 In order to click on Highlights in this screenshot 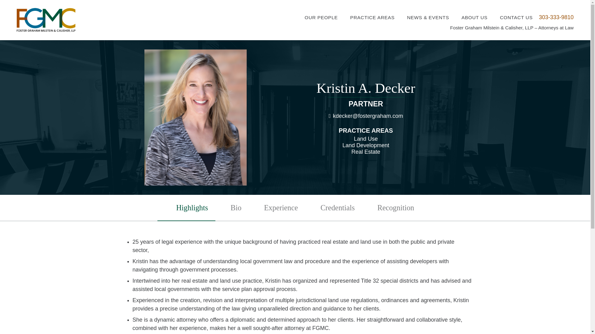, I will do `click(192, 208)`.